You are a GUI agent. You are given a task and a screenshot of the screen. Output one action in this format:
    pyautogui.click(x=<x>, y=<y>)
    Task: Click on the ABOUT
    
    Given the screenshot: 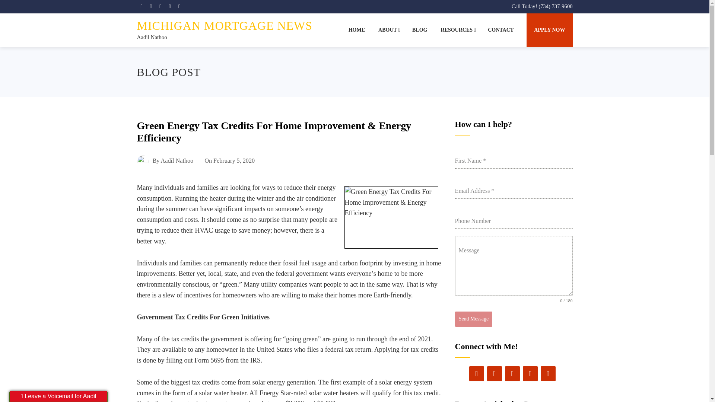 What is the action you would take?
    pyautogui.click(x=388, y=30)
    